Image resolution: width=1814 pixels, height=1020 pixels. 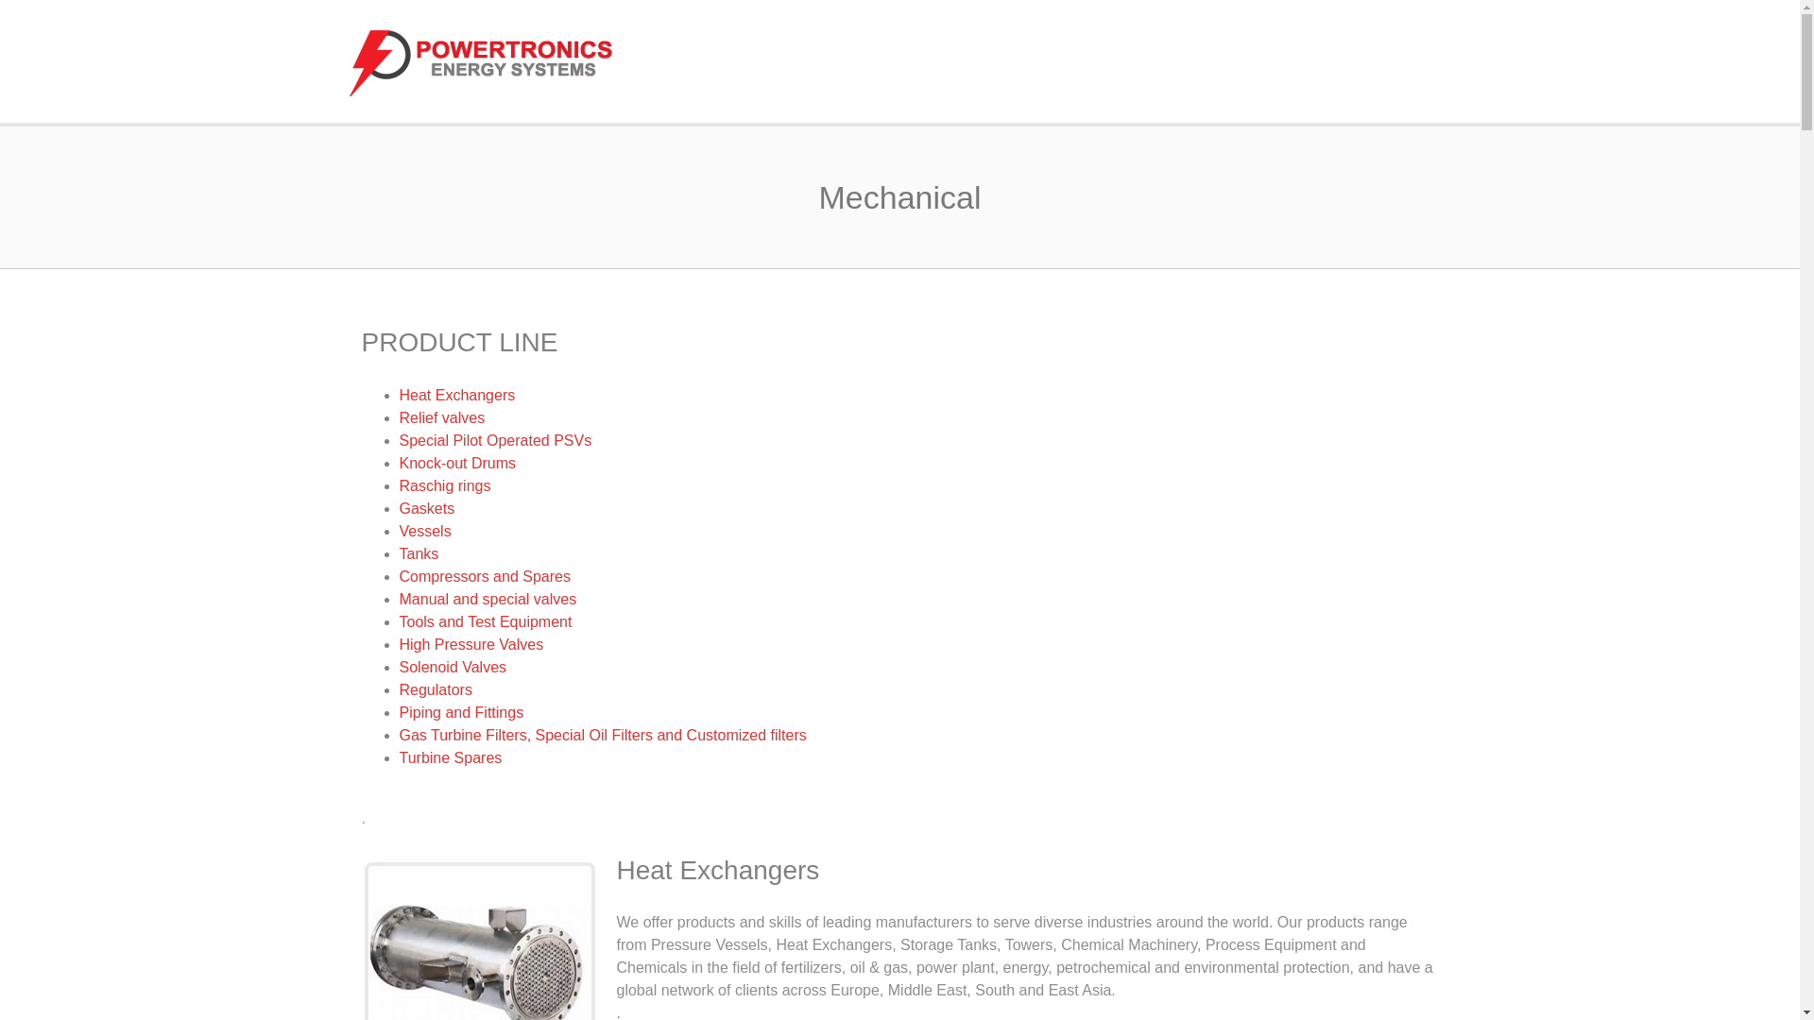 I want to click on CONTACT US, so click(x=1395, y=62).